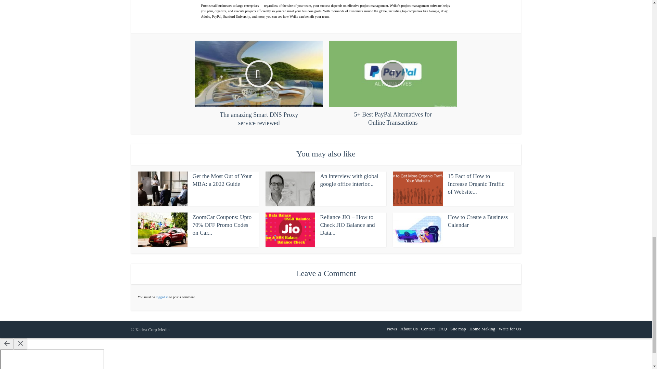  Describe the element at coordinates (476, 184) in the screenshot. I see `15 Fact of How to Increase Organic Traffic of Website...` at that location.